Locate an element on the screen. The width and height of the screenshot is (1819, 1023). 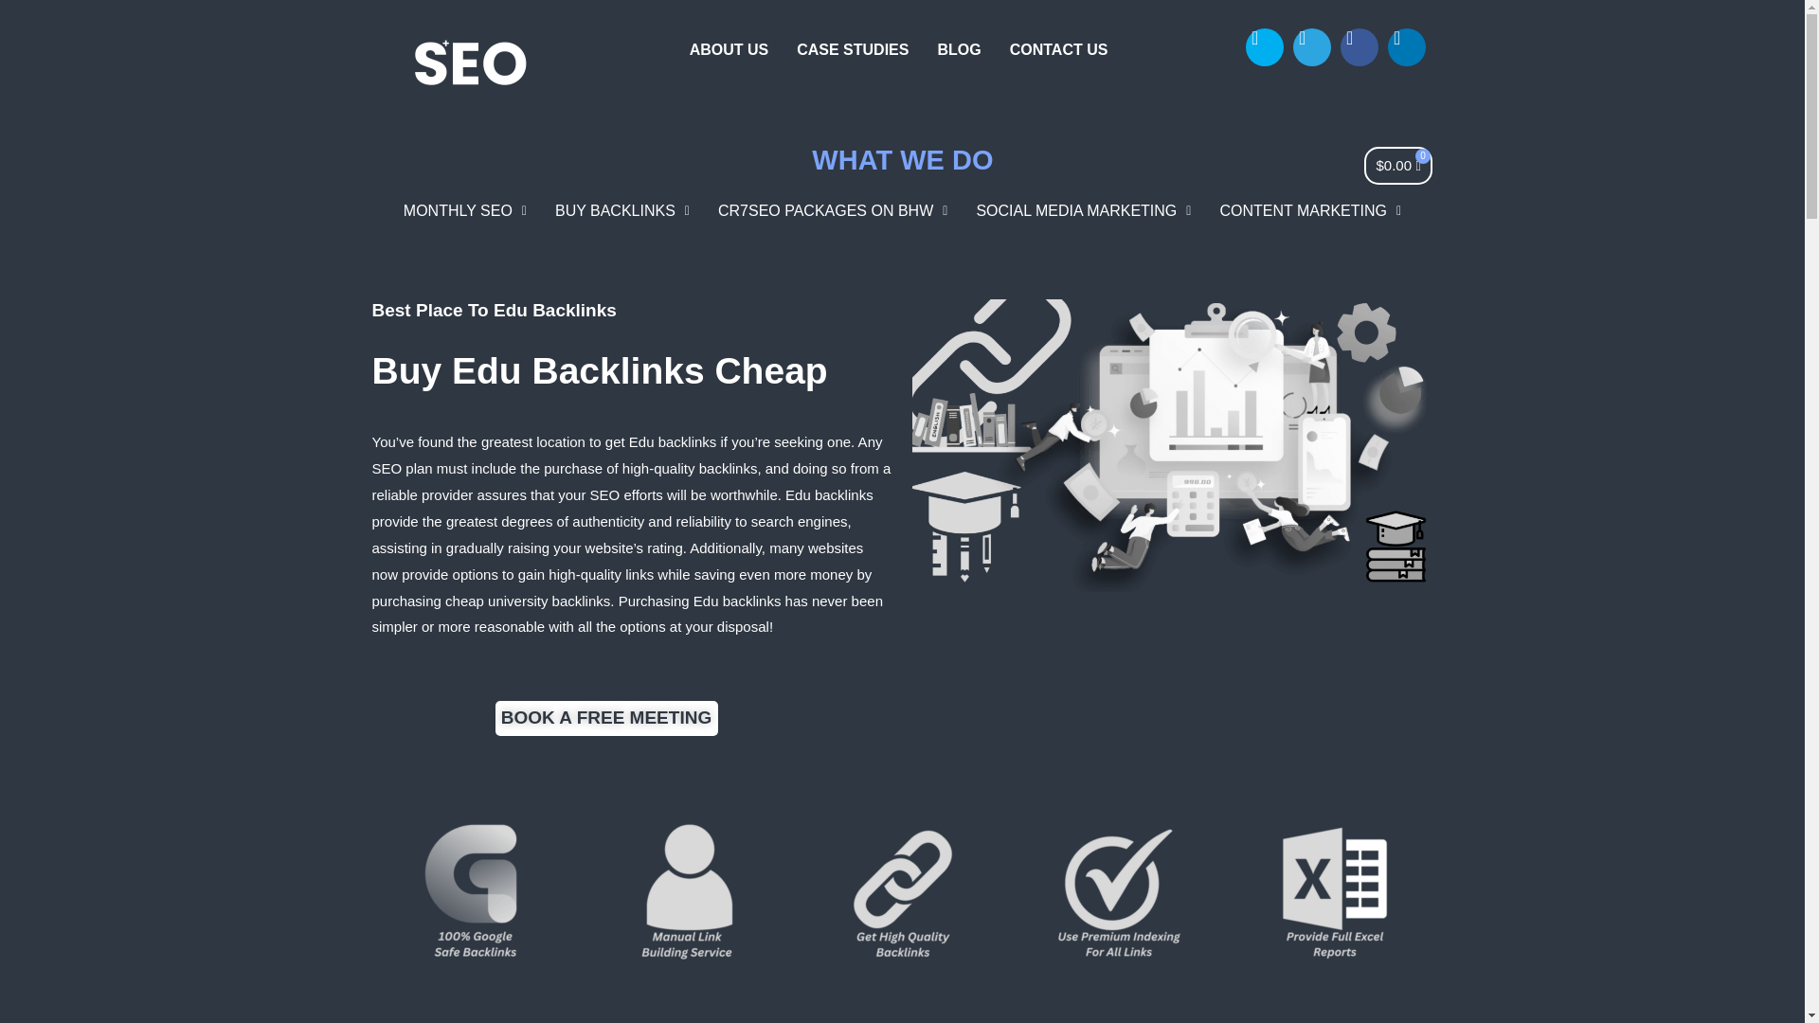
SOCIAL MEDIA MARKETING is located at coordinates (1083, 210).